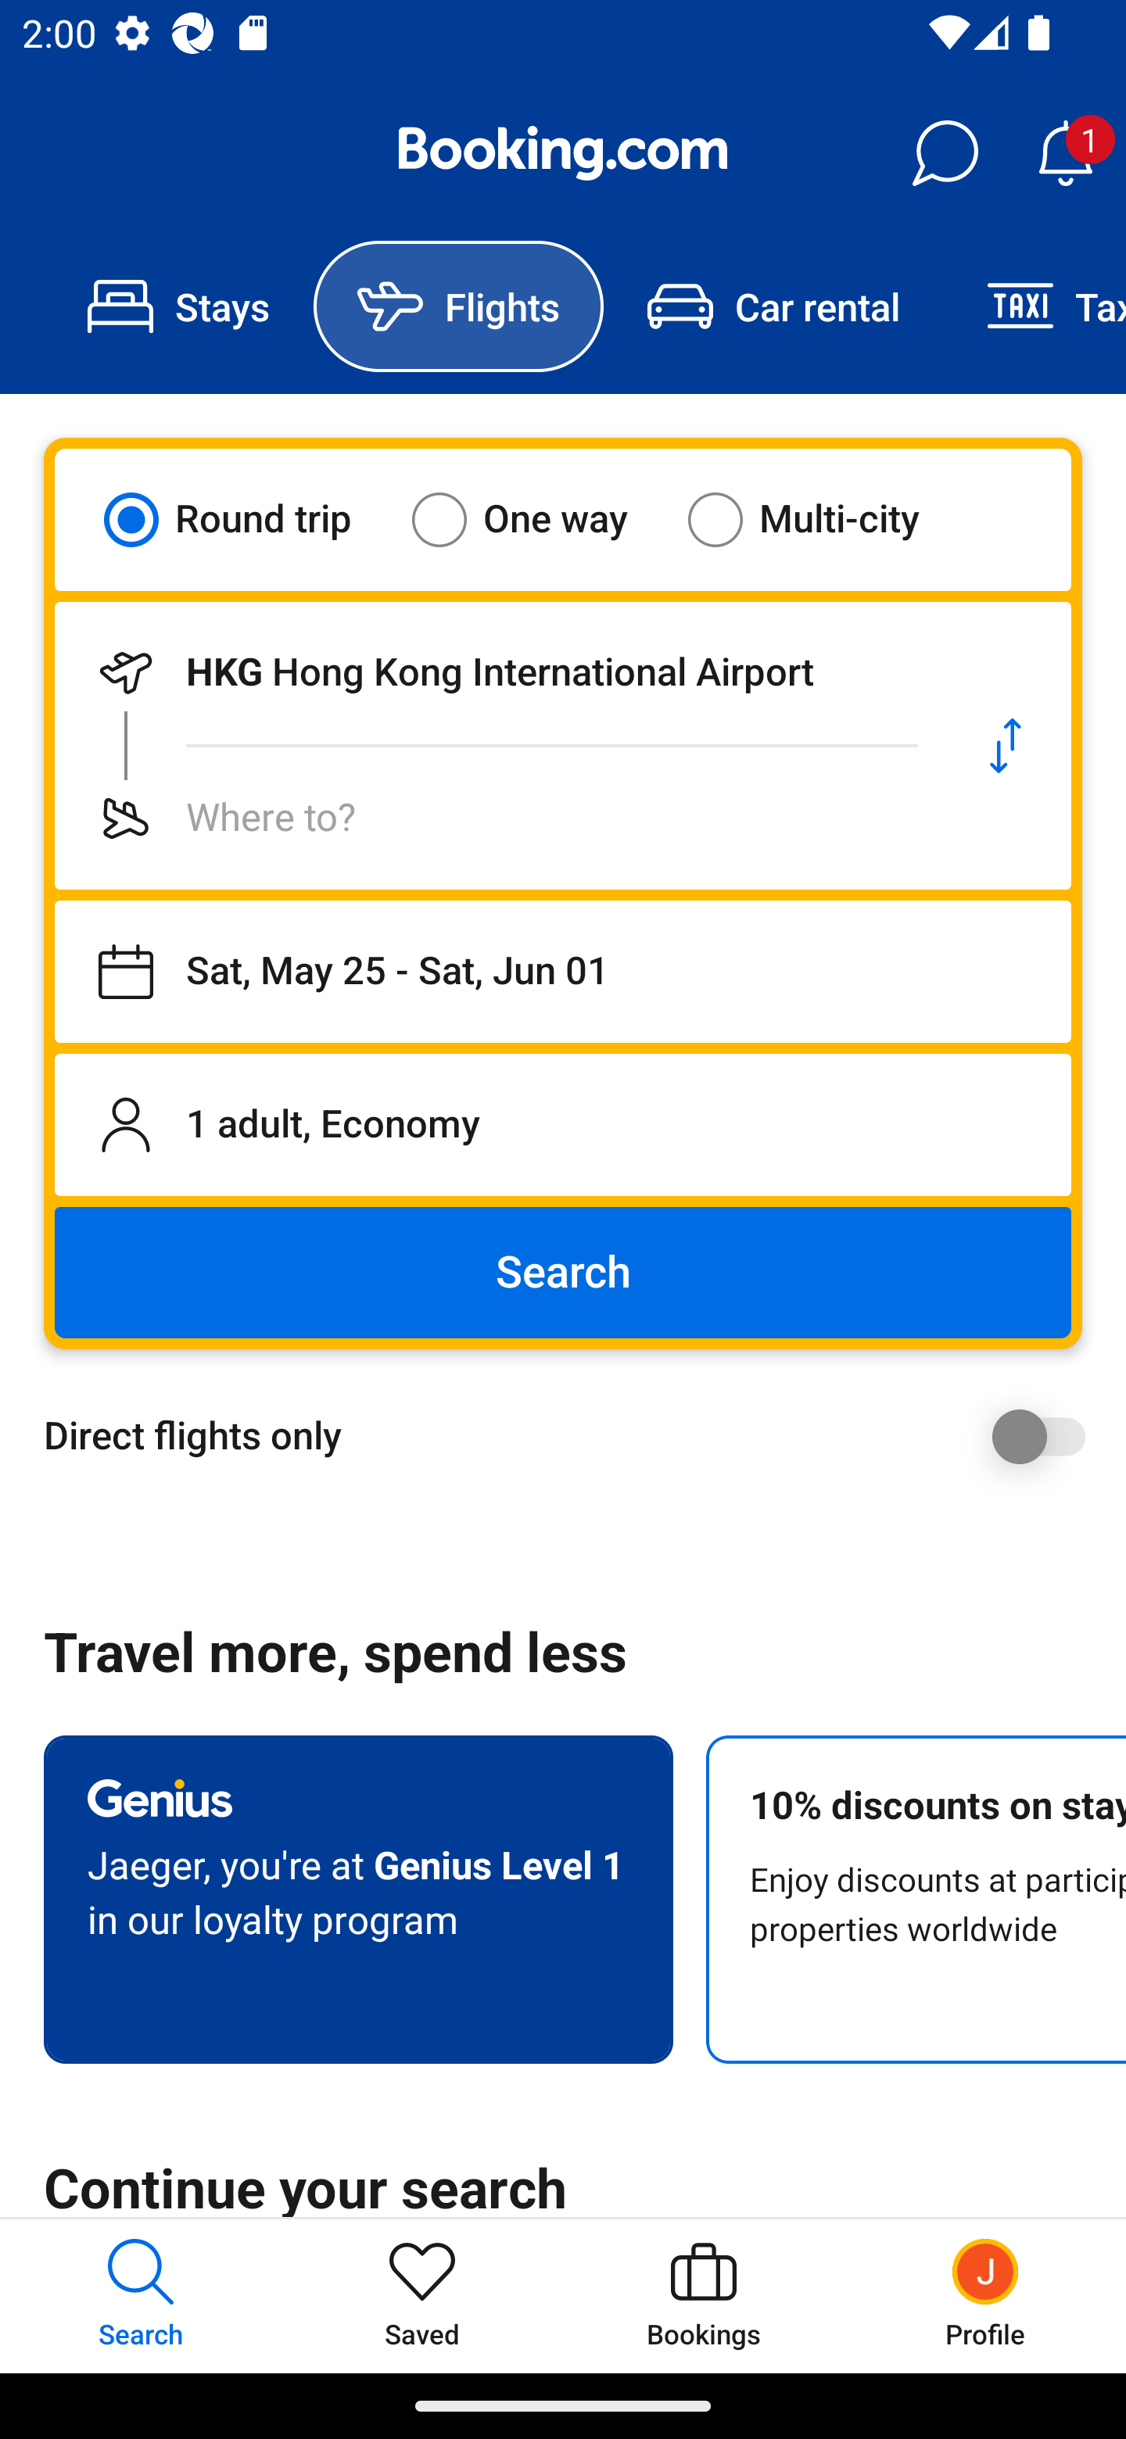 This screenshot has width=1126, height=2439. What do you see at coordinates (985, 2295) in the screenshot?
I see `Profile` at bounding box center [985, 2295].